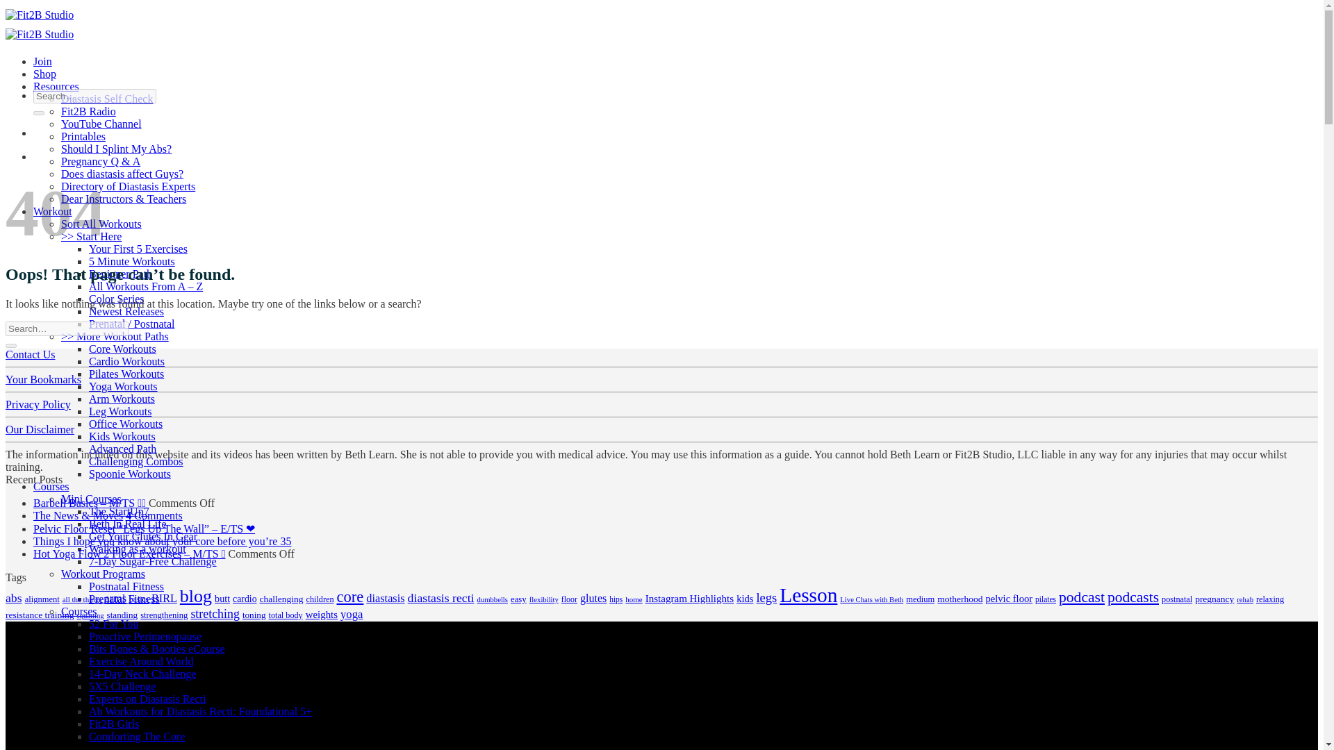 The height and width of the screenshot is (750, 1334). I want to click on Color Series, so click(117, 299).